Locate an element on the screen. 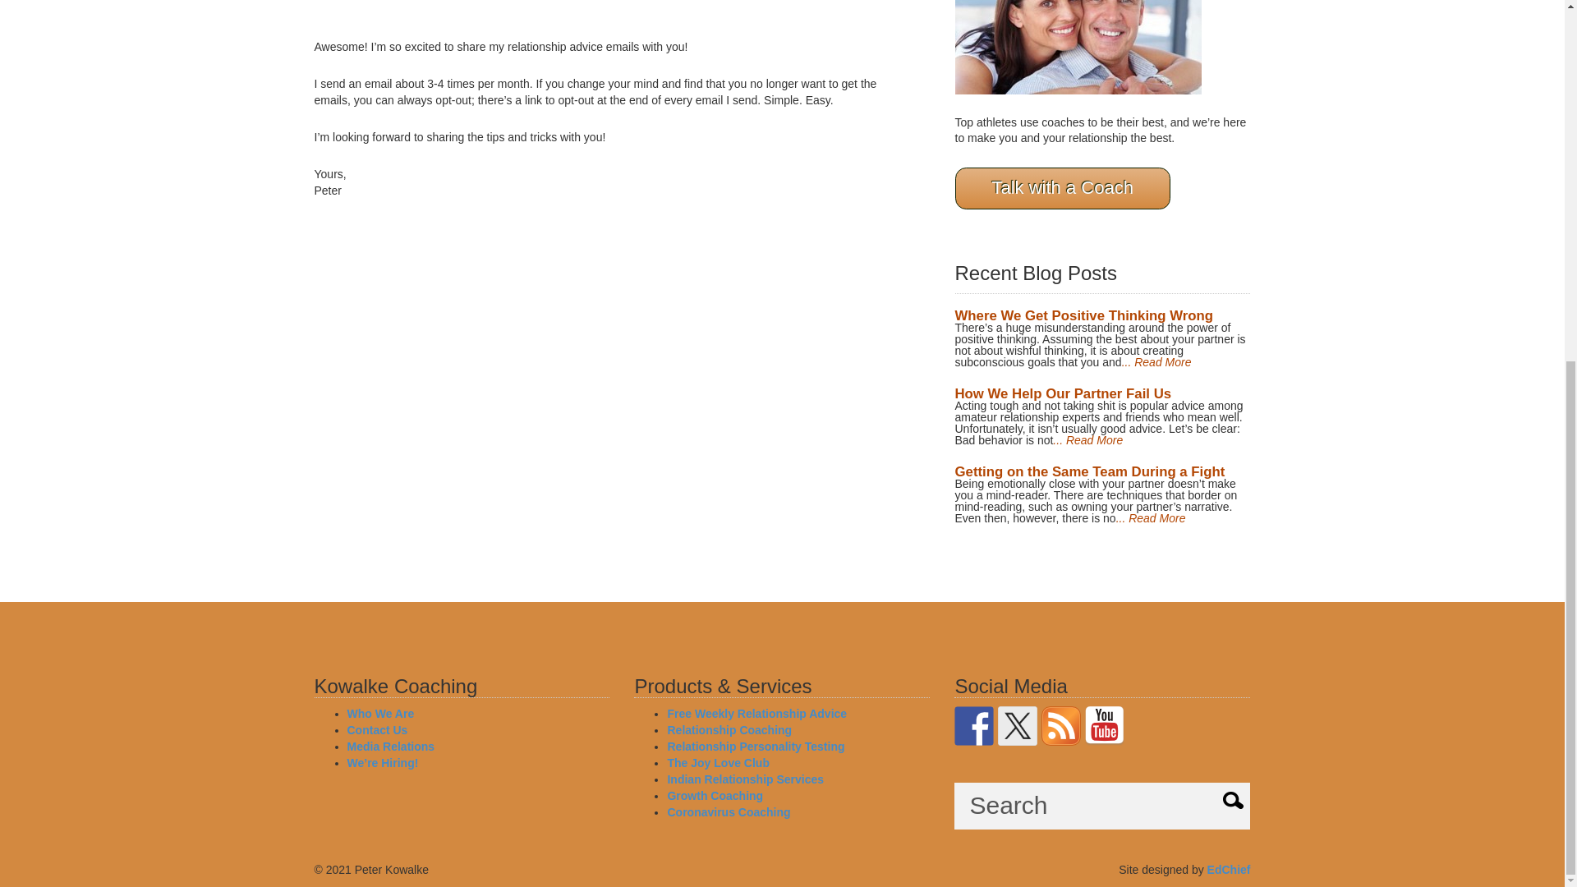 This screenshot has height=887, width=1577. Contact Us is located at coordinates (376, 730).